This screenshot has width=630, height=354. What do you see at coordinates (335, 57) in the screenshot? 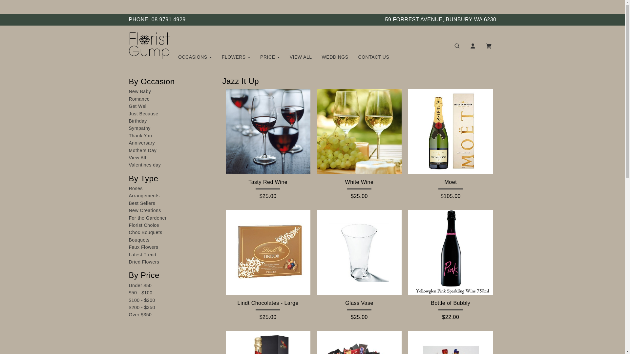
I see `WEDDINGS` at bounding box center [335, 57].